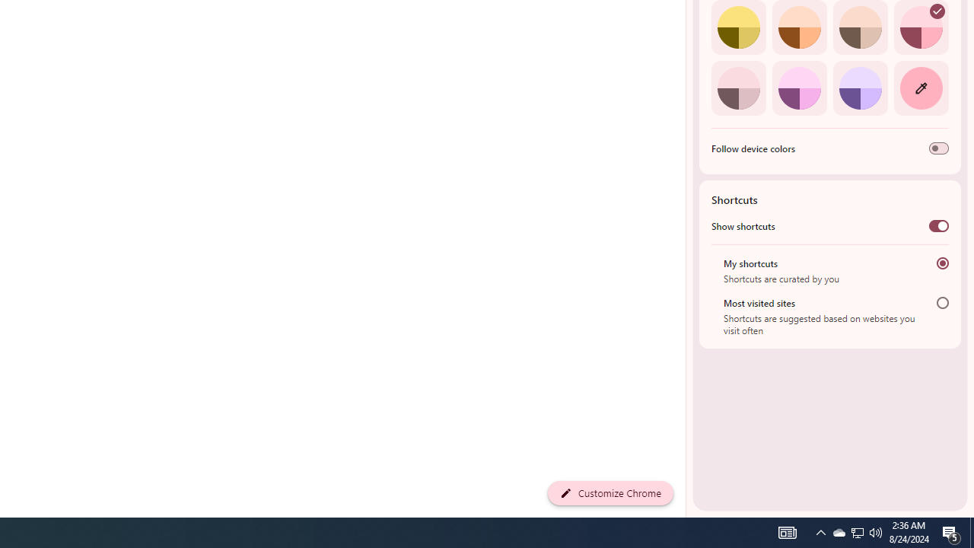  What do you see at coordinates (942, 263) in the screenshot?
I see `My shortcuts` at bounding box center [942, 263].